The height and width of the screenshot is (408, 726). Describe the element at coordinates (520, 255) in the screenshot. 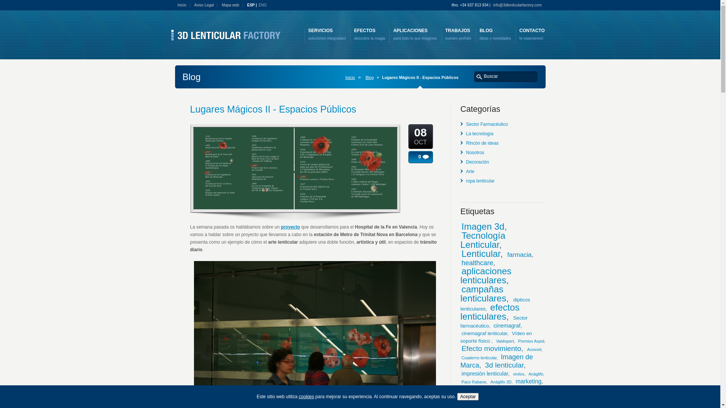

I see `farmacia` at that location.